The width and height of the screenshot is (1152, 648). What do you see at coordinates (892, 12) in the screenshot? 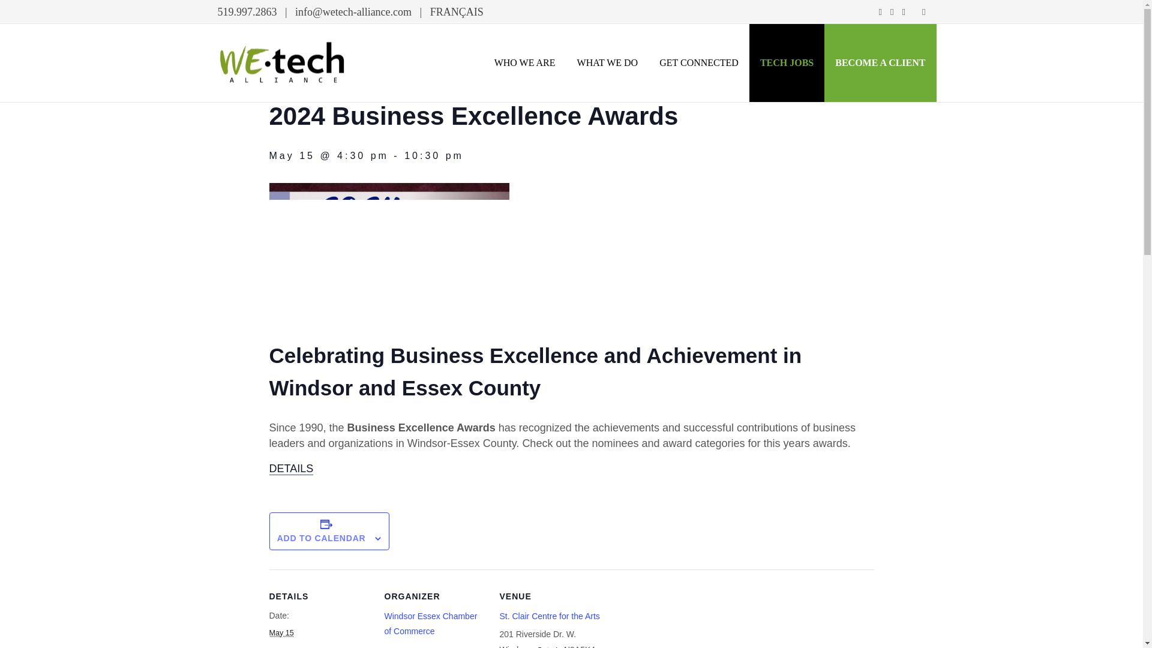
I see `Instagram` at bounding box center [892, 12].